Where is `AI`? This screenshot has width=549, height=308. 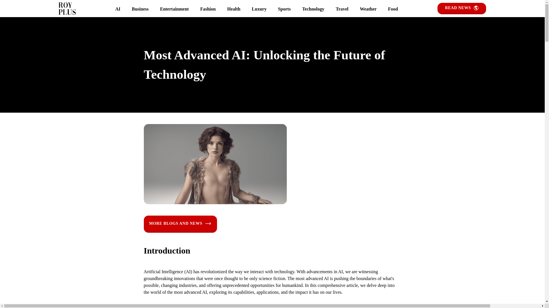 AI is located at coordinates (118, 9).